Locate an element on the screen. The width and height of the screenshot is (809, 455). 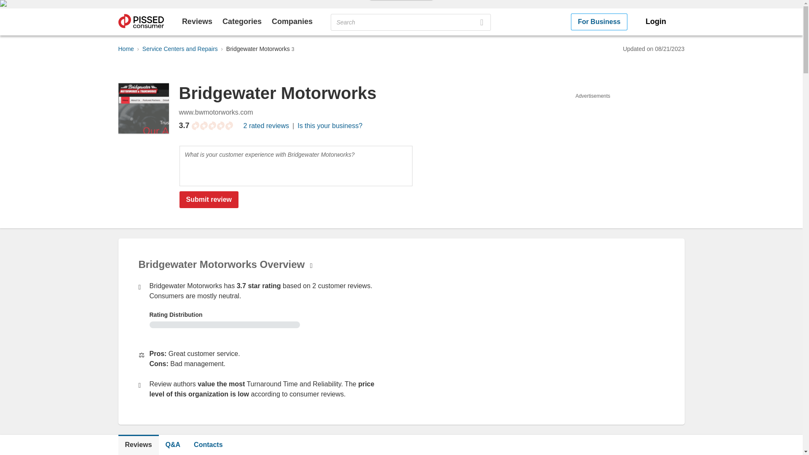
Categories is located at coordinates (242, 21).